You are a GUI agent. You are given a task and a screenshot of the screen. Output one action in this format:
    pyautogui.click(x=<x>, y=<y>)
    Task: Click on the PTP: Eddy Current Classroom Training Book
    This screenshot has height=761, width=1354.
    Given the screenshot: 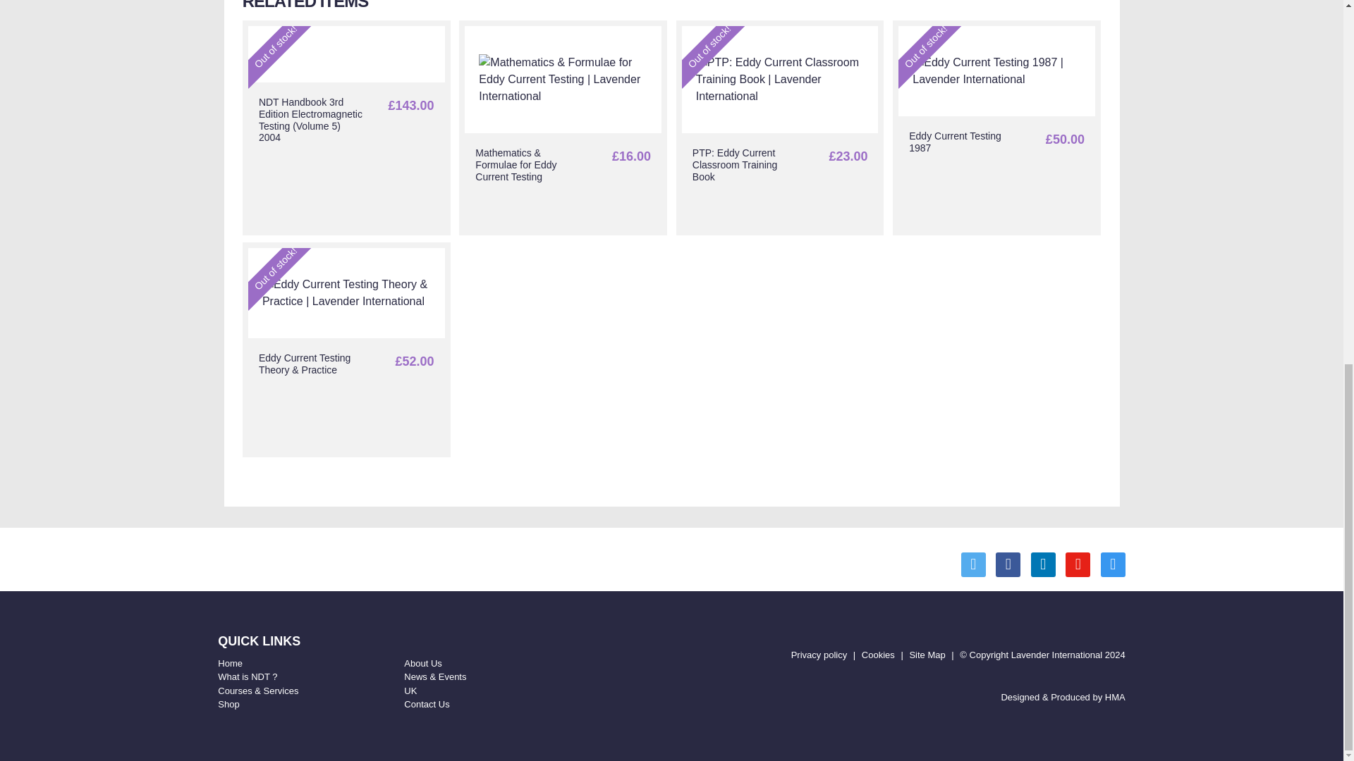 What is the action you would take?
    pyautogui.click(x=780, y=128)
    